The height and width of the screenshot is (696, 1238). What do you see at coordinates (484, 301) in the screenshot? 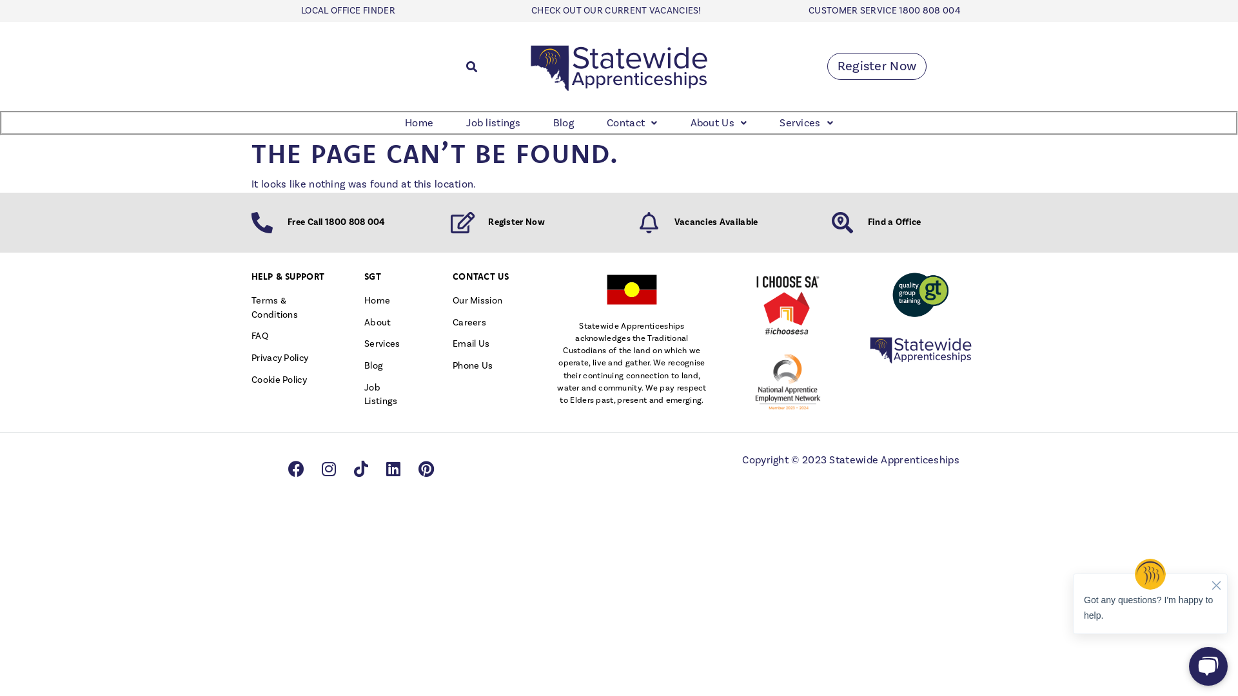
I see `Our Mission` at bounding box center [484, 301].